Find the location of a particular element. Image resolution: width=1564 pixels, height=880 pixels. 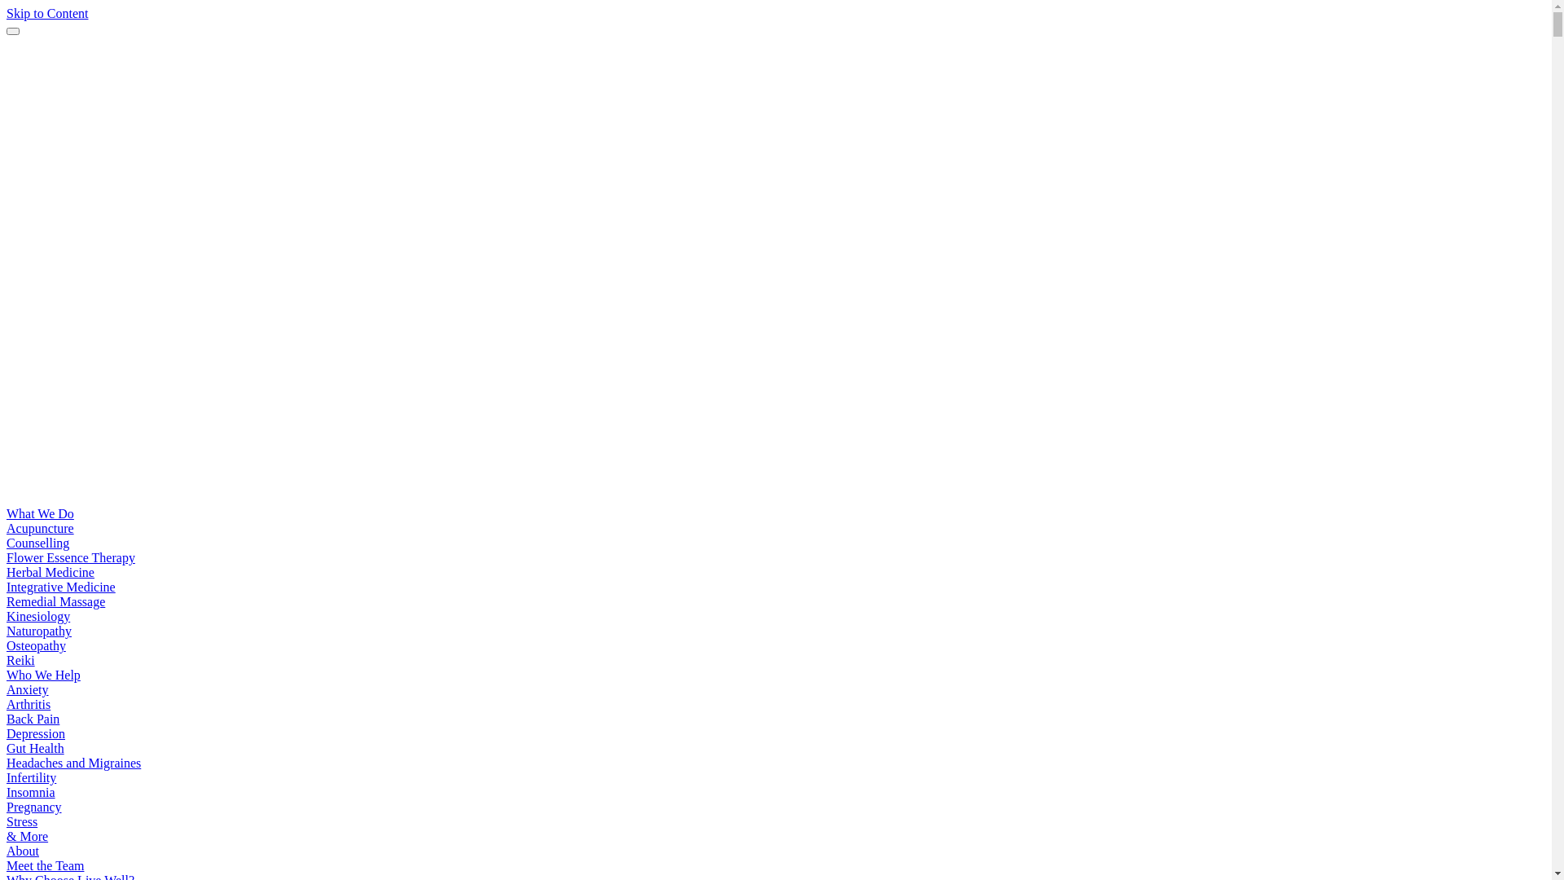

Counselling is located at coordinates (37, 543).